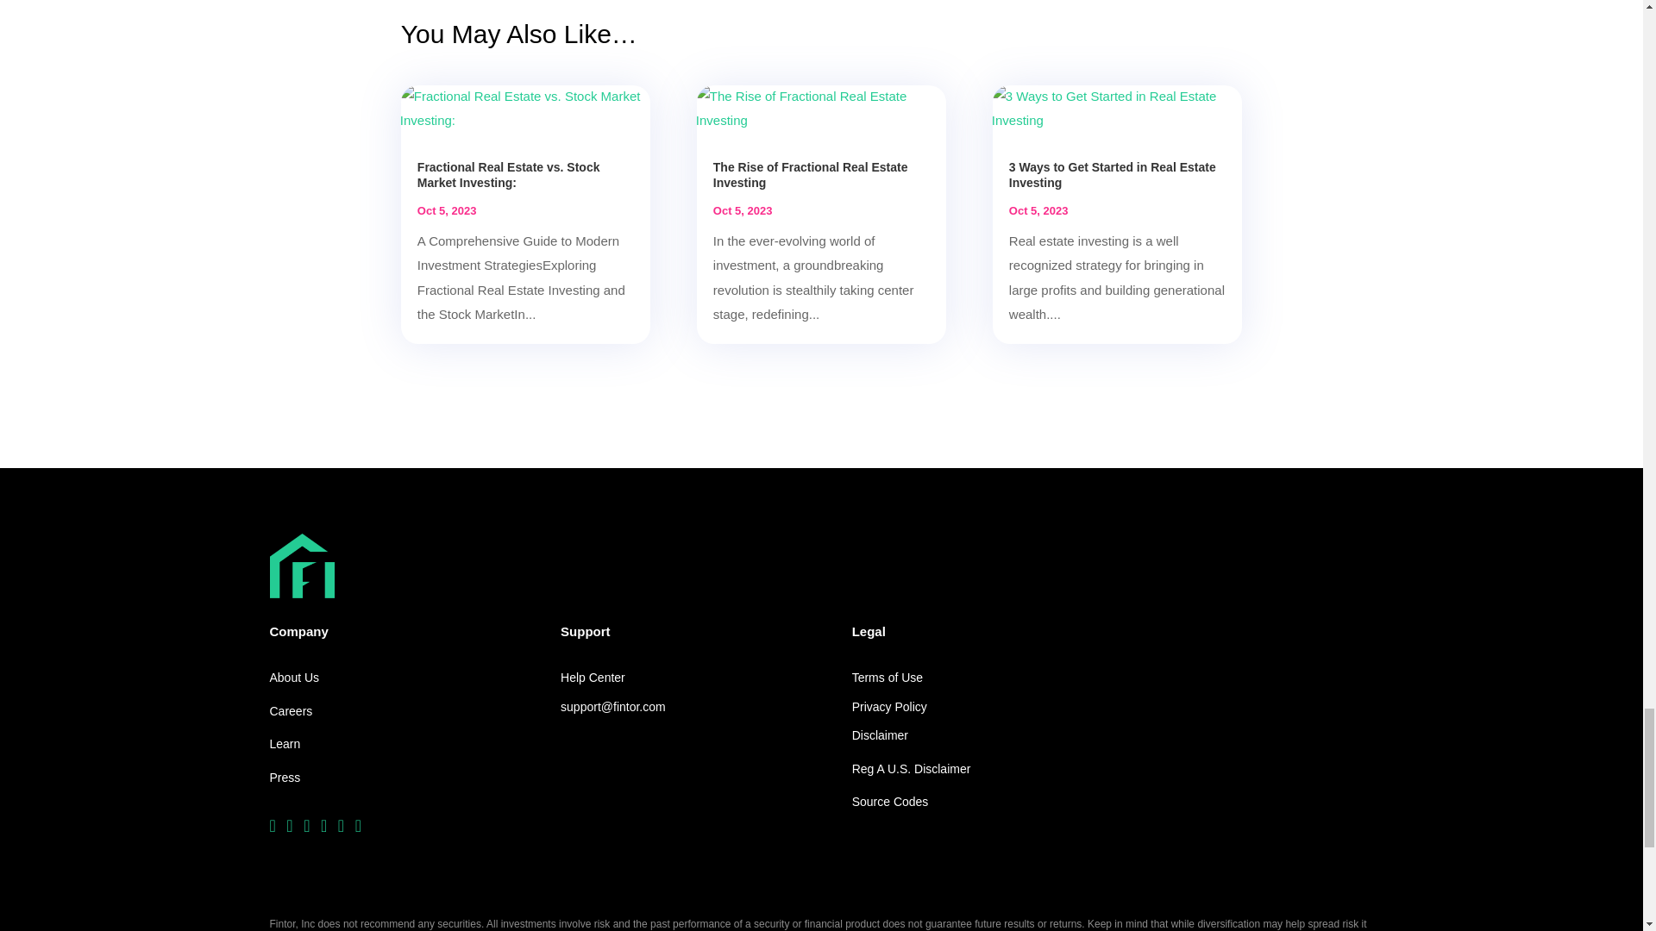  What do you see at coordinates (293, 678) in the screenshot?
I see `About Us` at bounding box center [293, 678].